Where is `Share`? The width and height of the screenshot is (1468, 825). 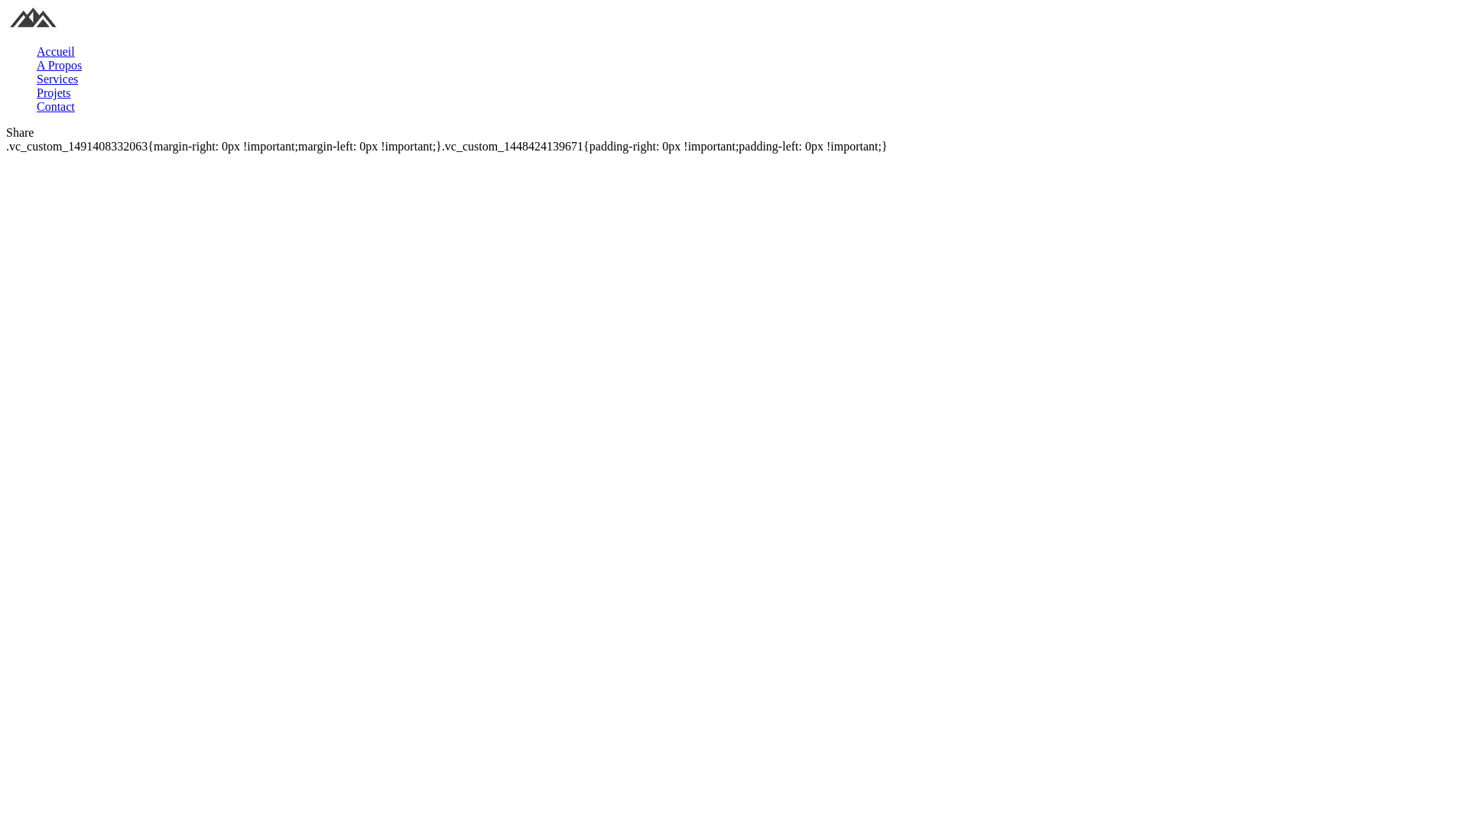 Share is located at coordinates (20, 133).